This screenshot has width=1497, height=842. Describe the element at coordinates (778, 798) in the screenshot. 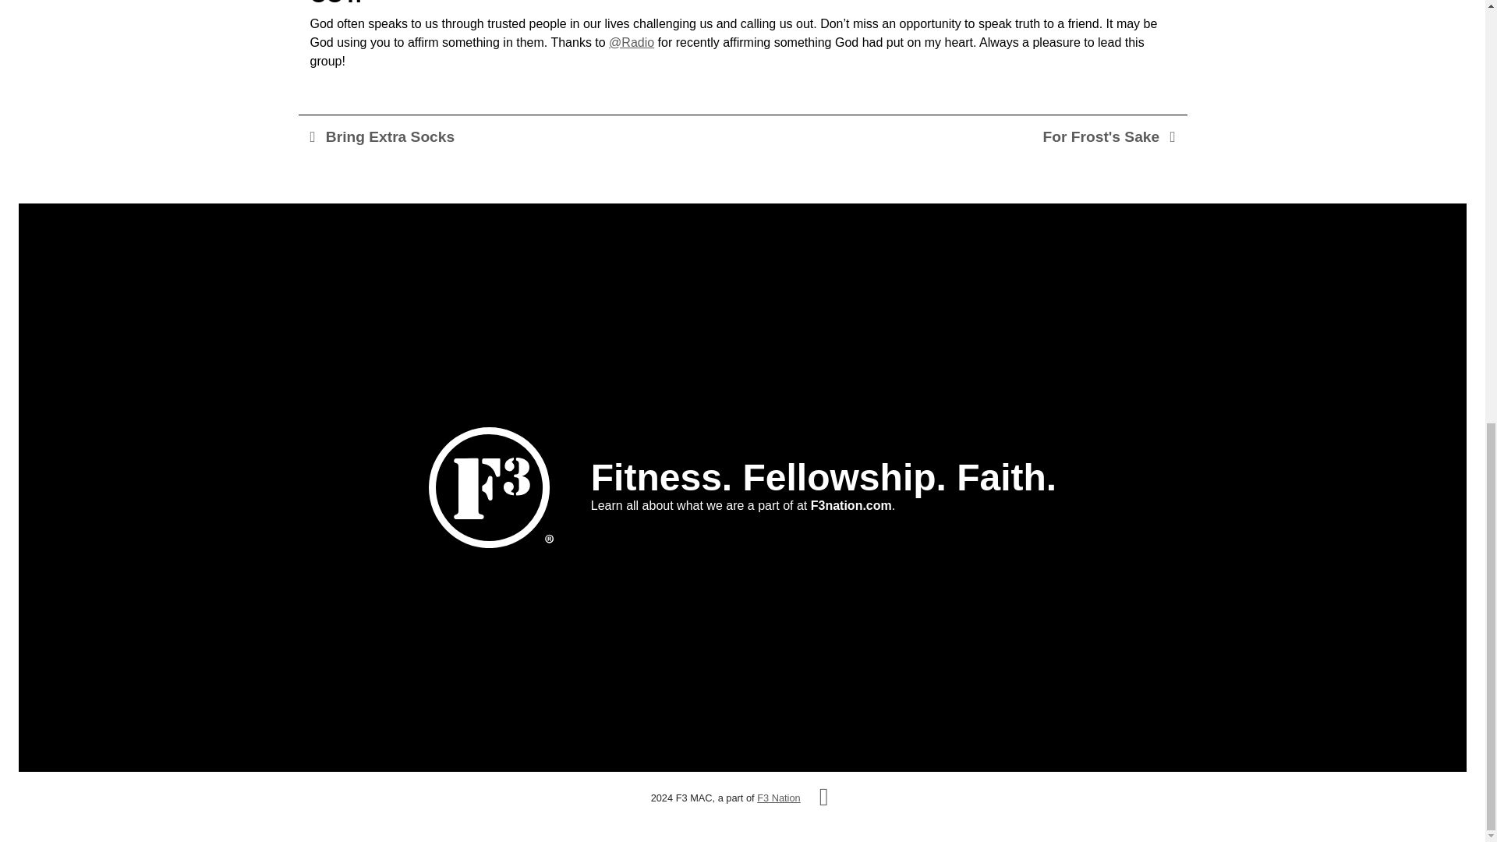

I see `F3 Nation` at that location.